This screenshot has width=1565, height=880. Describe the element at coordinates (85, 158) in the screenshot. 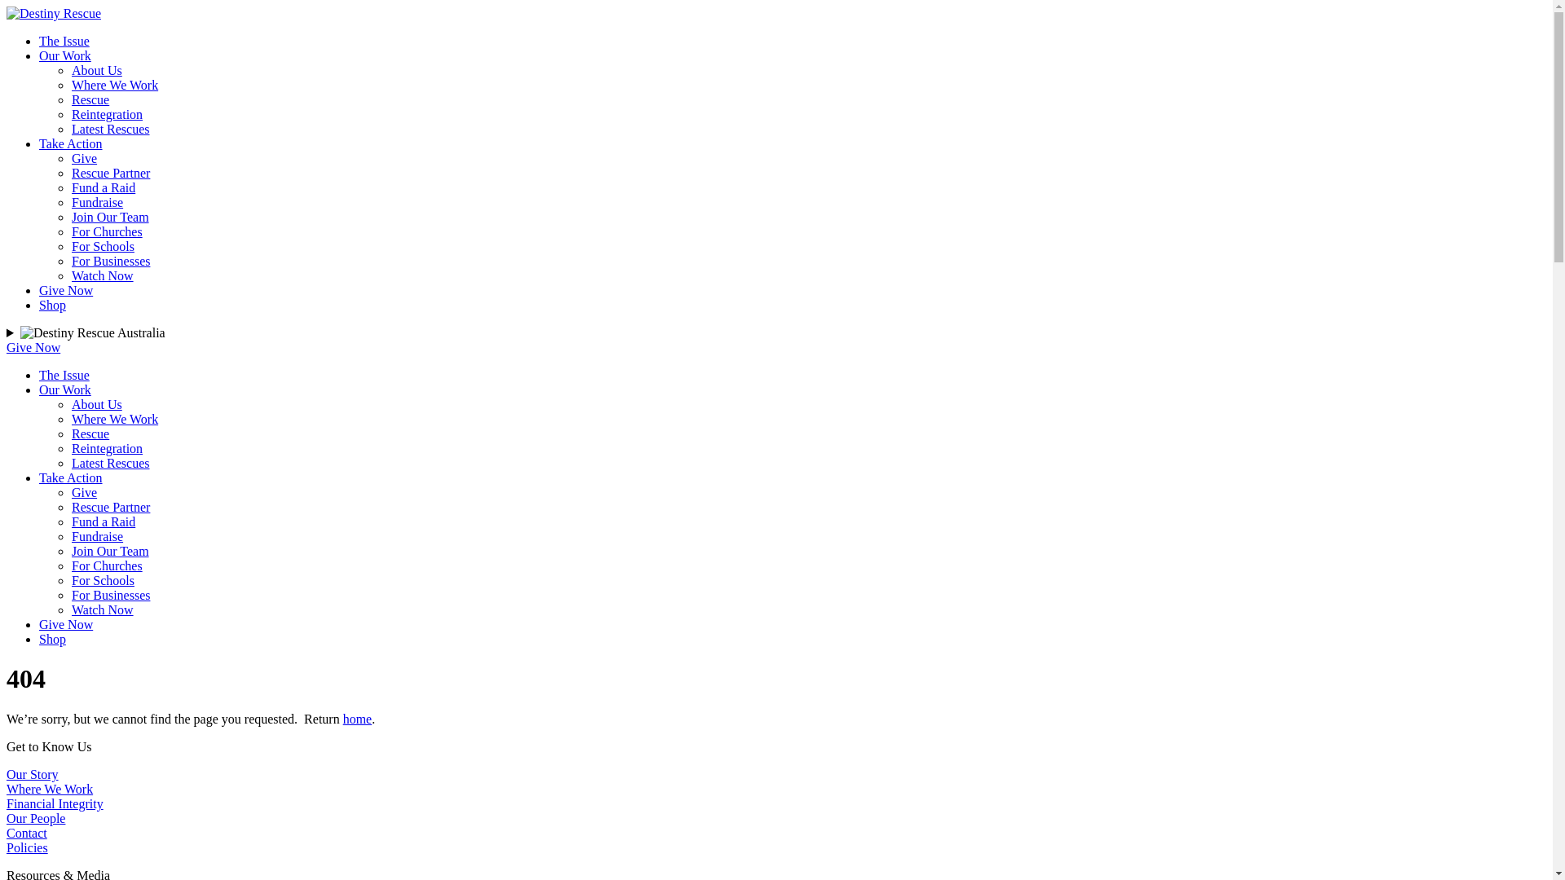

I see `Give` at that location.